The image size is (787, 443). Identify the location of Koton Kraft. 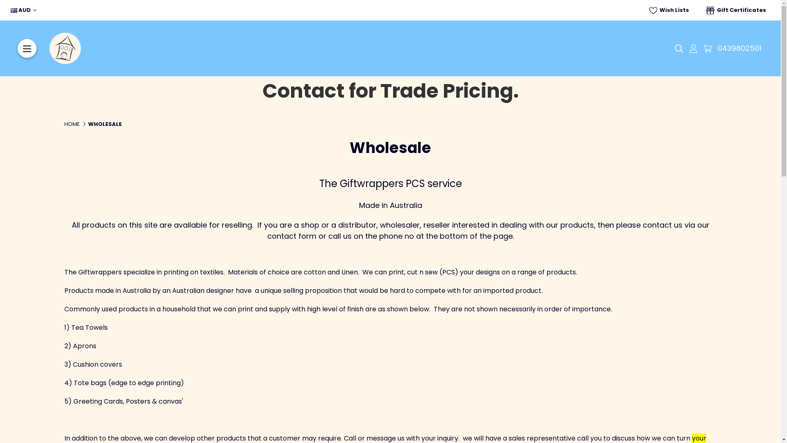
(65, 48).